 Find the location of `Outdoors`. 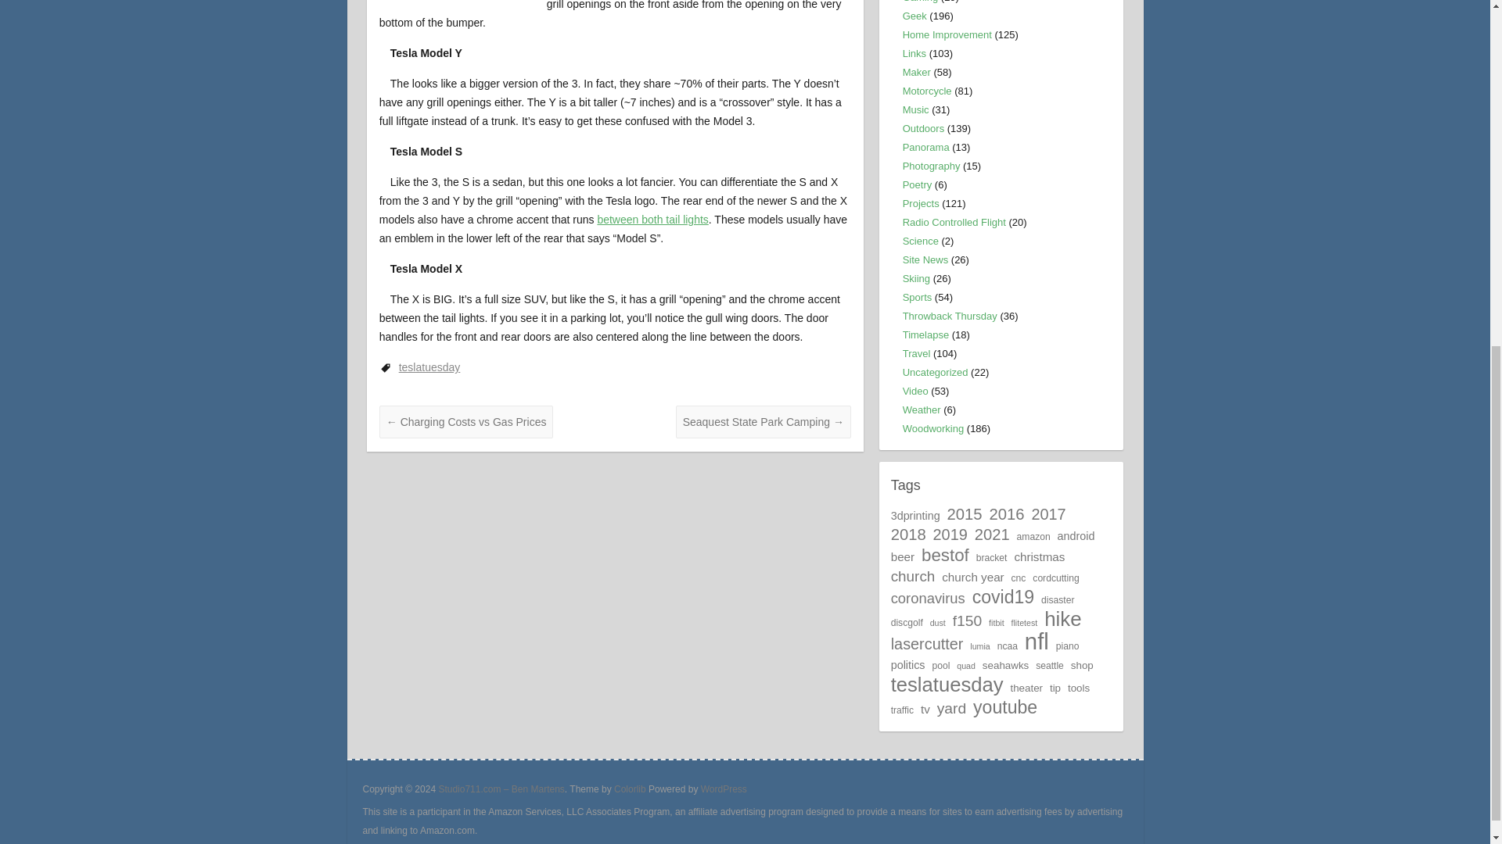

Outdoors is located at coordinates (923, 128).